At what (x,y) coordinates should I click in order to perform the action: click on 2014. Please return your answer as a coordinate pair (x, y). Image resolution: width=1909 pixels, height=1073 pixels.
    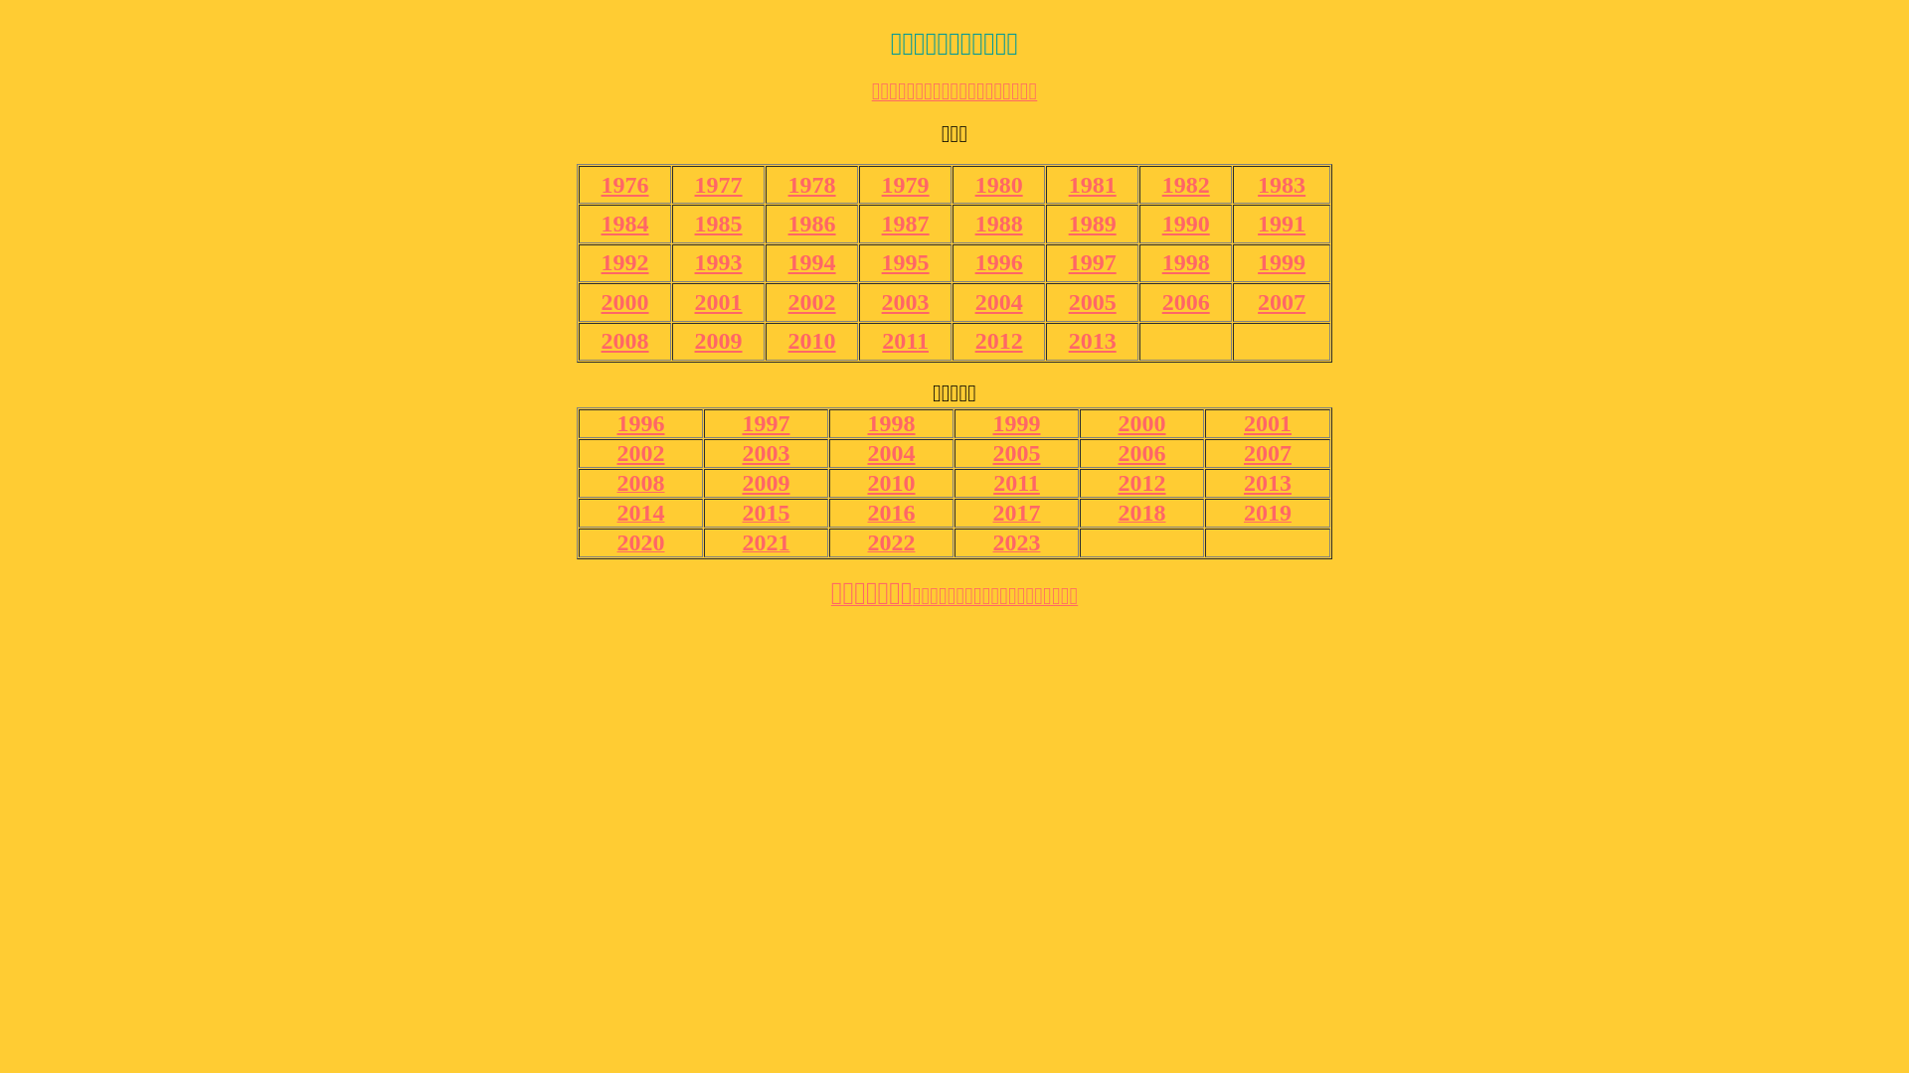
    Looking at the image, I should click on (640, 515).